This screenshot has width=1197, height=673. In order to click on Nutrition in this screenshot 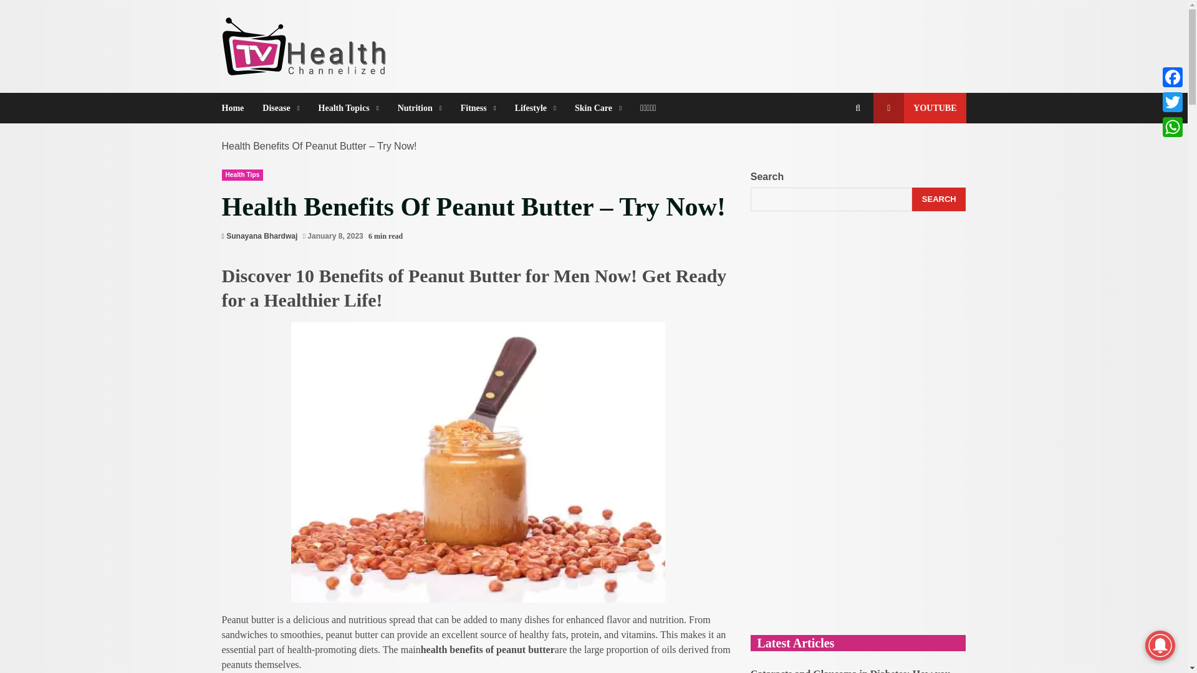, I will do `click(419, 108)`.